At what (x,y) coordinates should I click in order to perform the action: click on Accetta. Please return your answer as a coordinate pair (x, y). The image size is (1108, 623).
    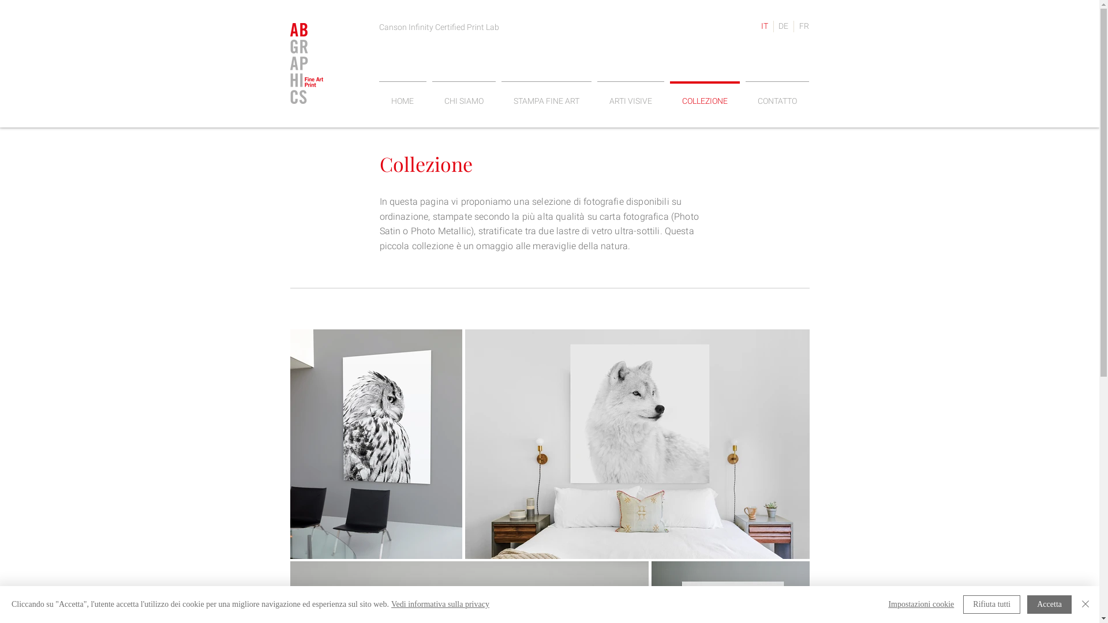
    Looking at the image, I should click on (1049, 605).